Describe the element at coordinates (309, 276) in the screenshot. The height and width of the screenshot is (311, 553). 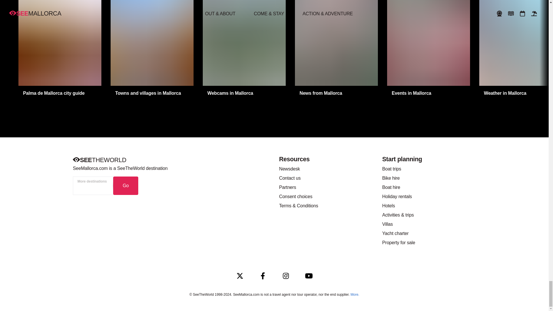
I see `Follow SeeMallorca.com on YouTube` at that location.